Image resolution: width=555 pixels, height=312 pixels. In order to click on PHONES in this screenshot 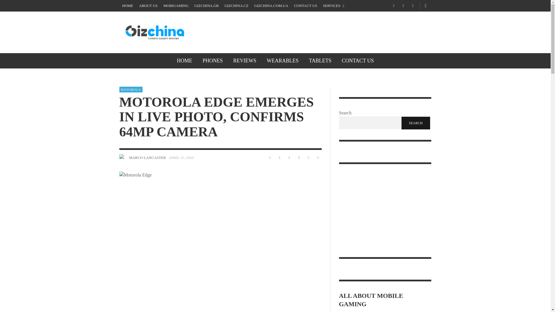, I will do `click(213, 61)`.